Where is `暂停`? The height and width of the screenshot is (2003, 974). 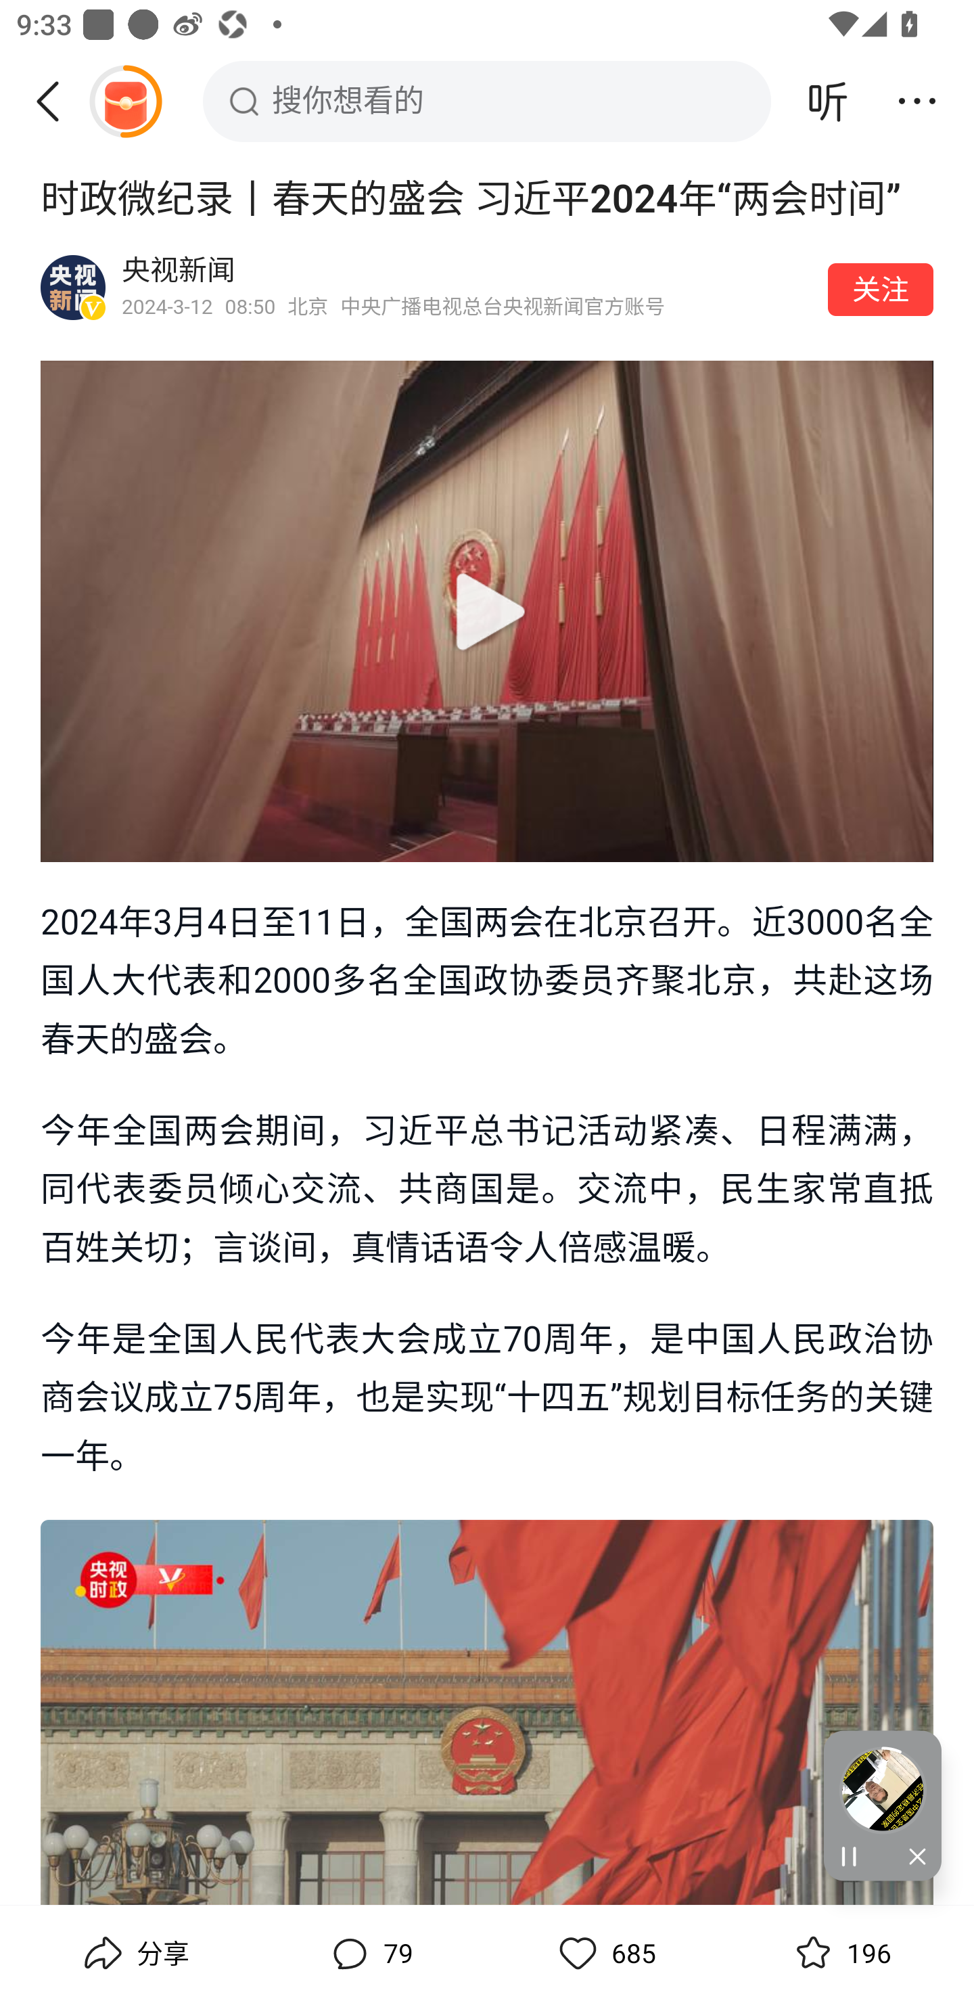
暂停 is located at coordinates (853, 1858).